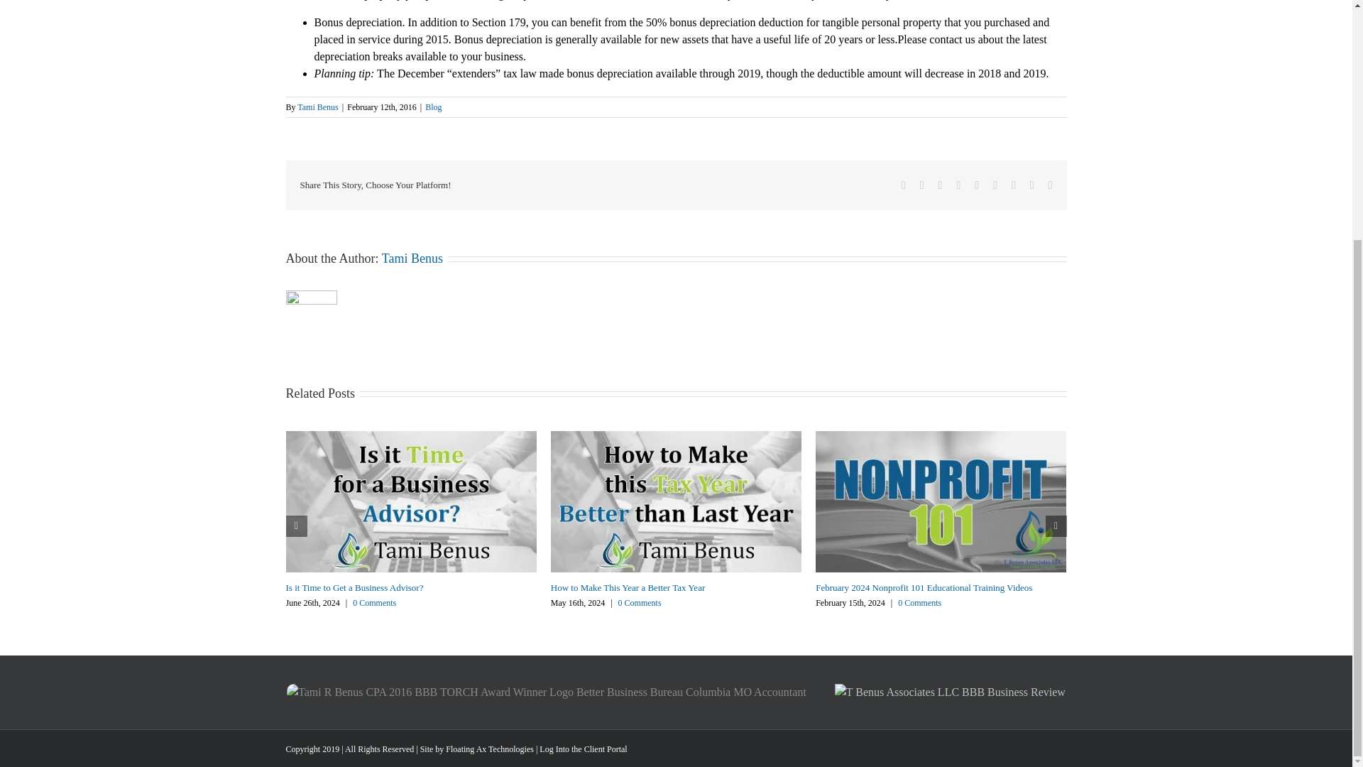 The height and width of the screenshot is (767, 1363). What do you see at coordinates (923, 587) in the screenshot?
I see `February 2024 Nonprofit 101 Educational Training Videos` at bounding box center [923, 587].